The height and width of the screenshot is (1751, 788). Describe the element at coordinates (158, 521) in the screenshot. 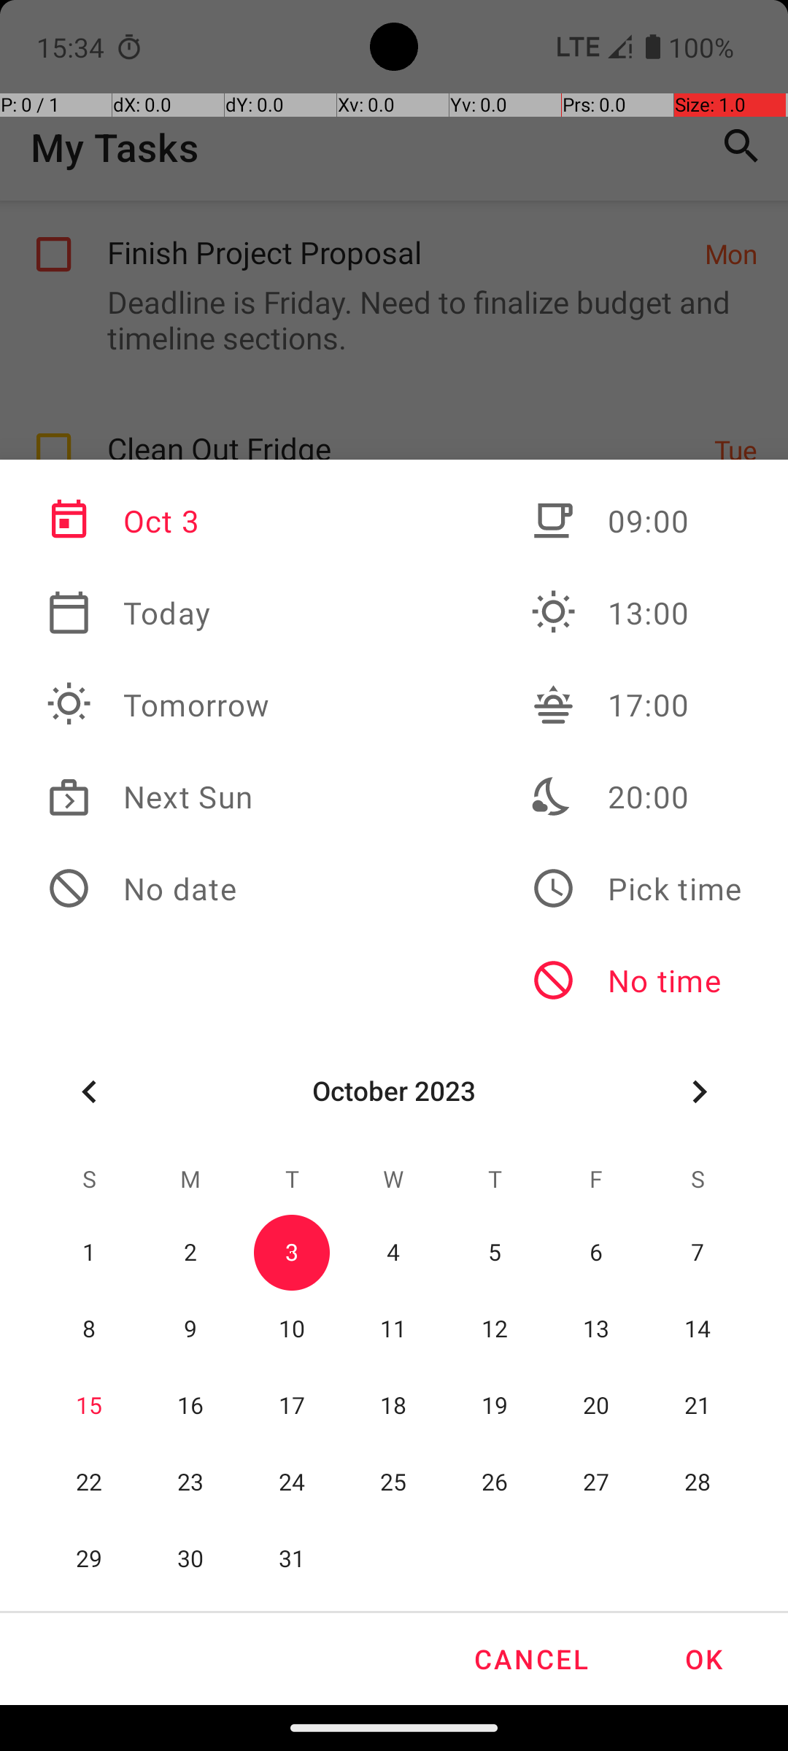

I see `Oct 3` at that location.